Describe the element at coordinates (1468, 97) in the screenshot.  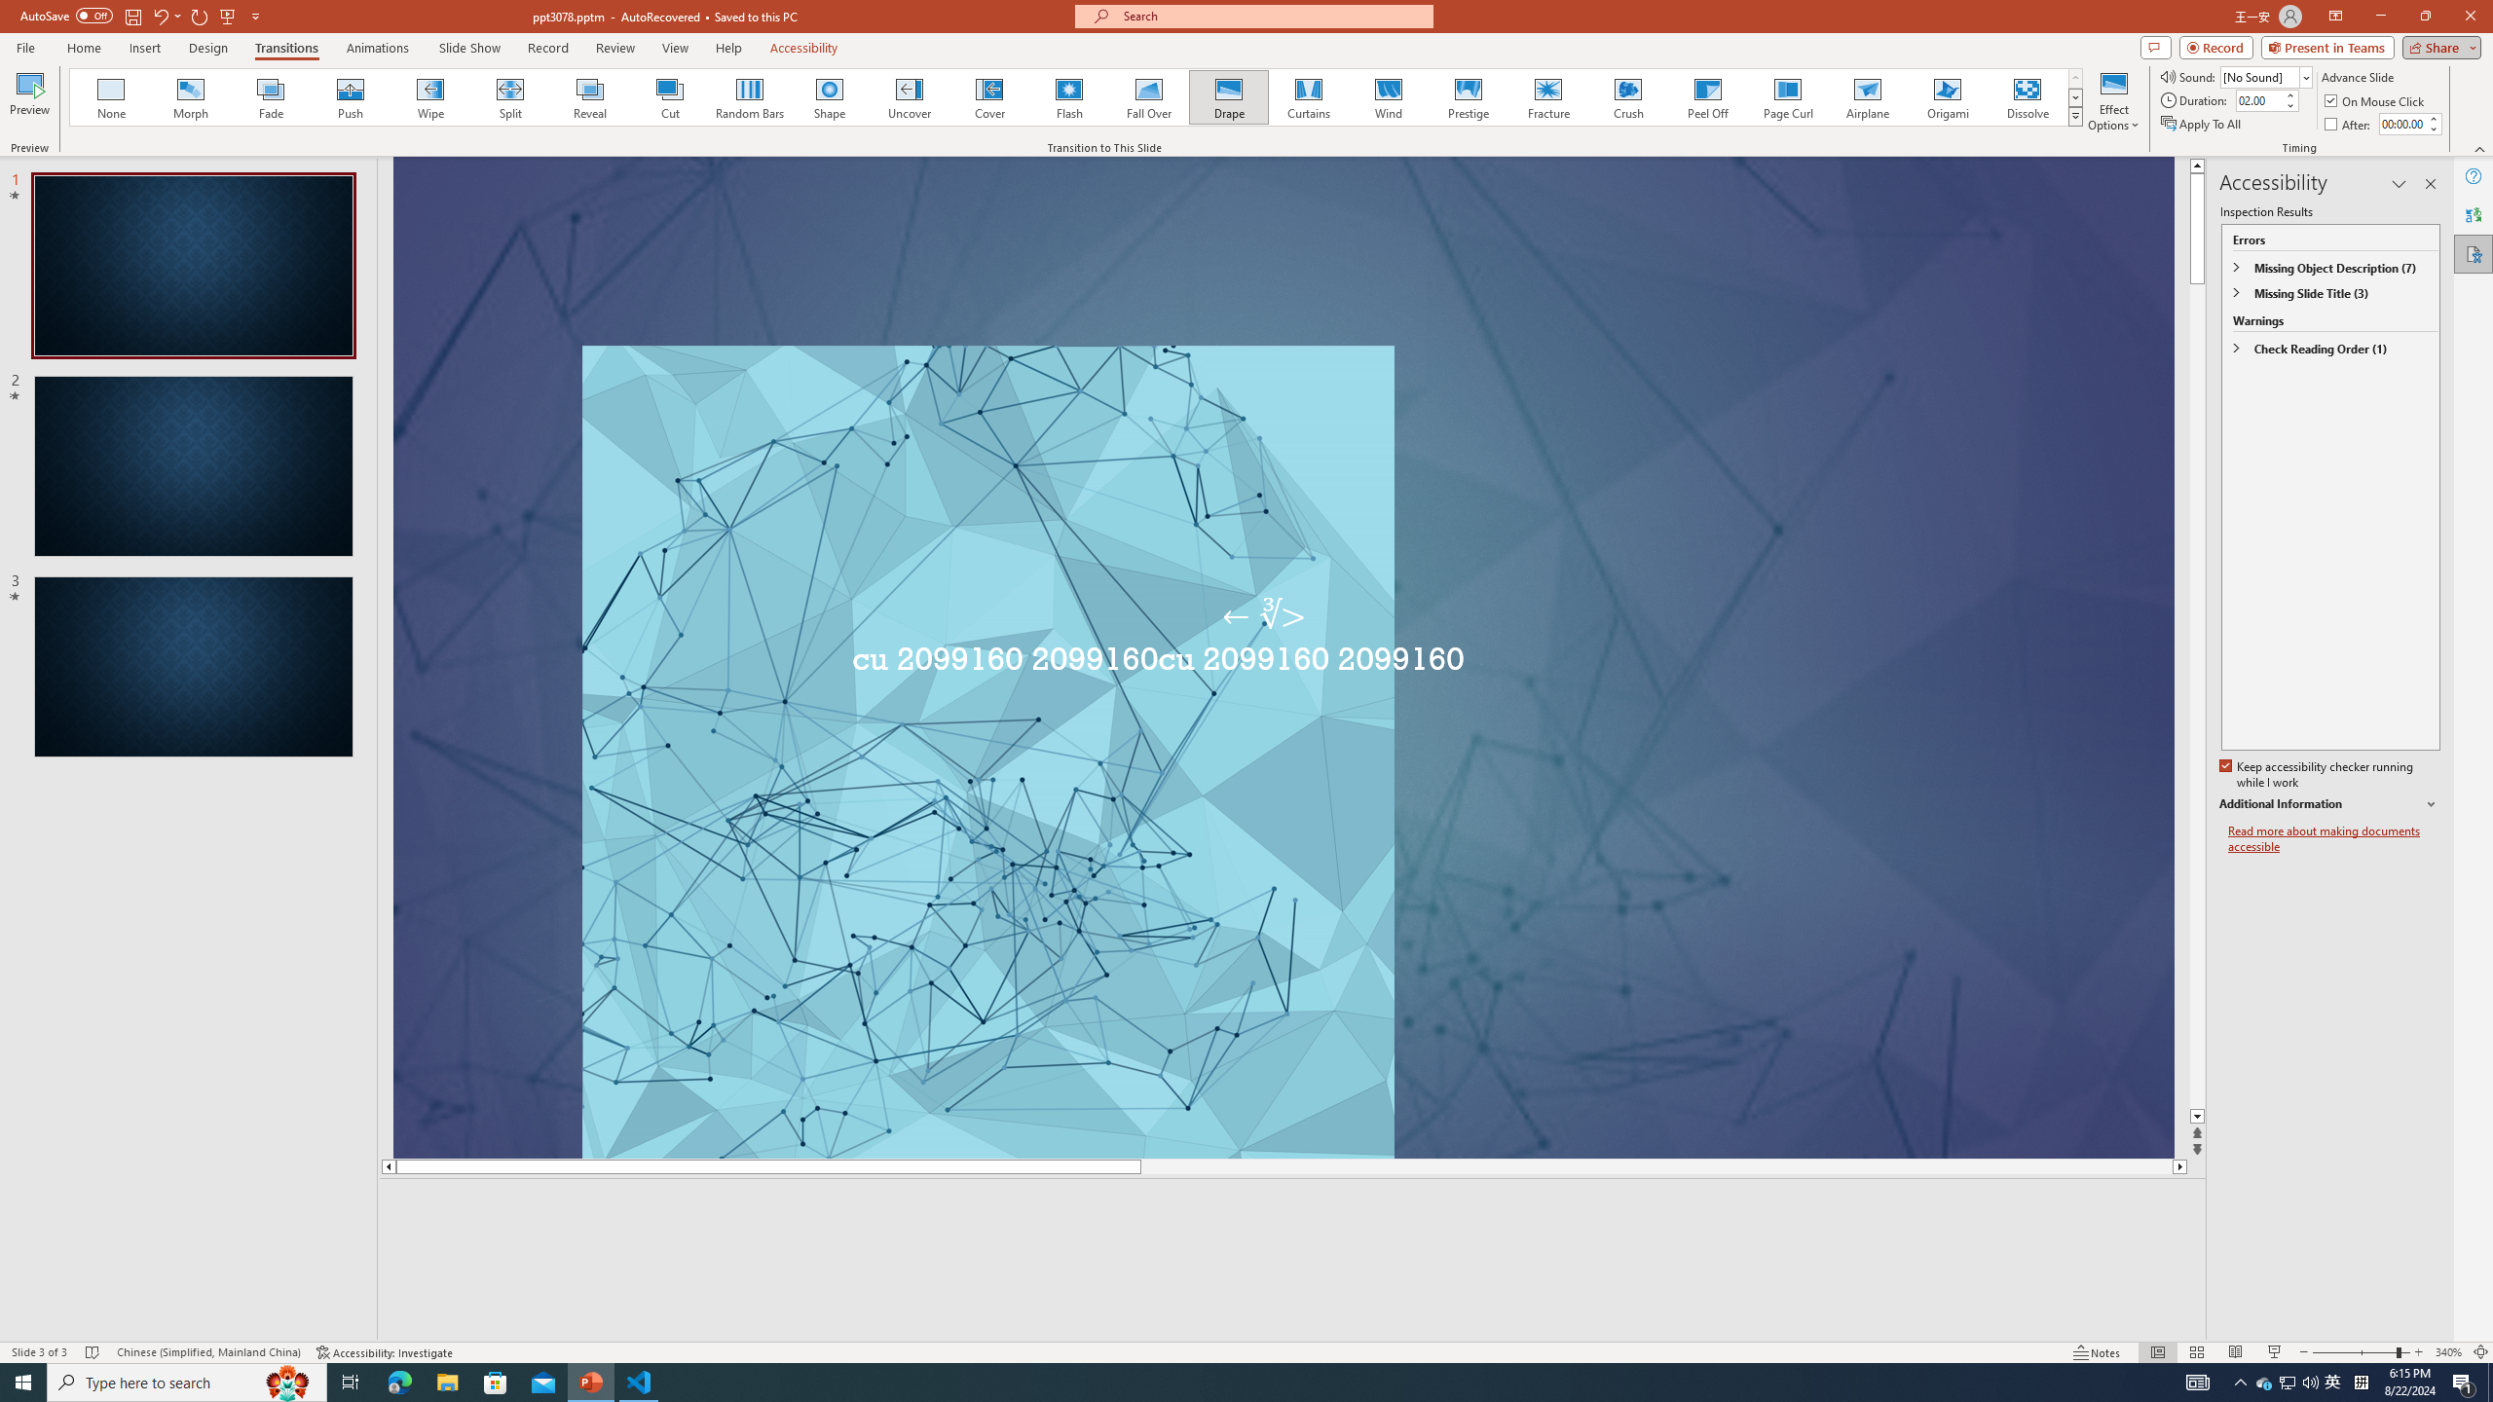
I see `Prestige` at that location.